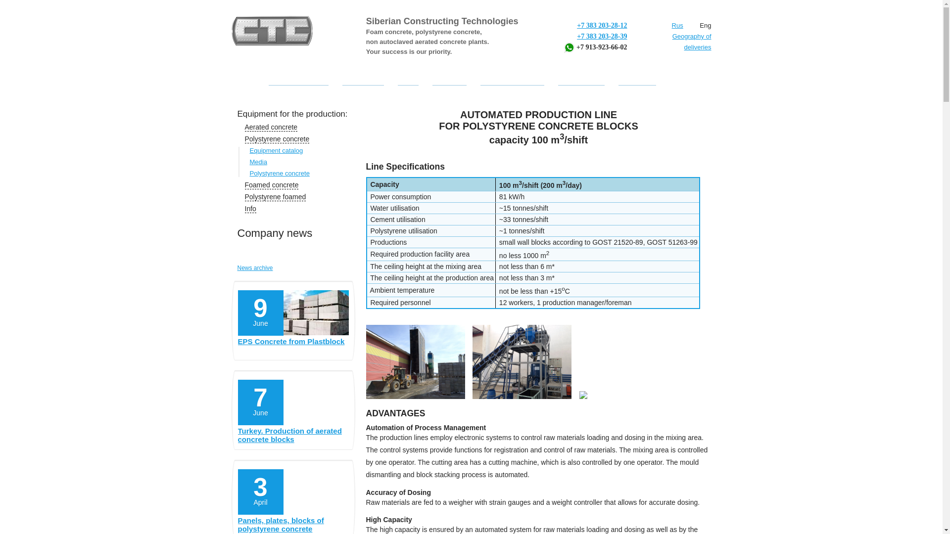 This screenshot has height=534, width=950. I want to click on NEWS, so click(408, 81).